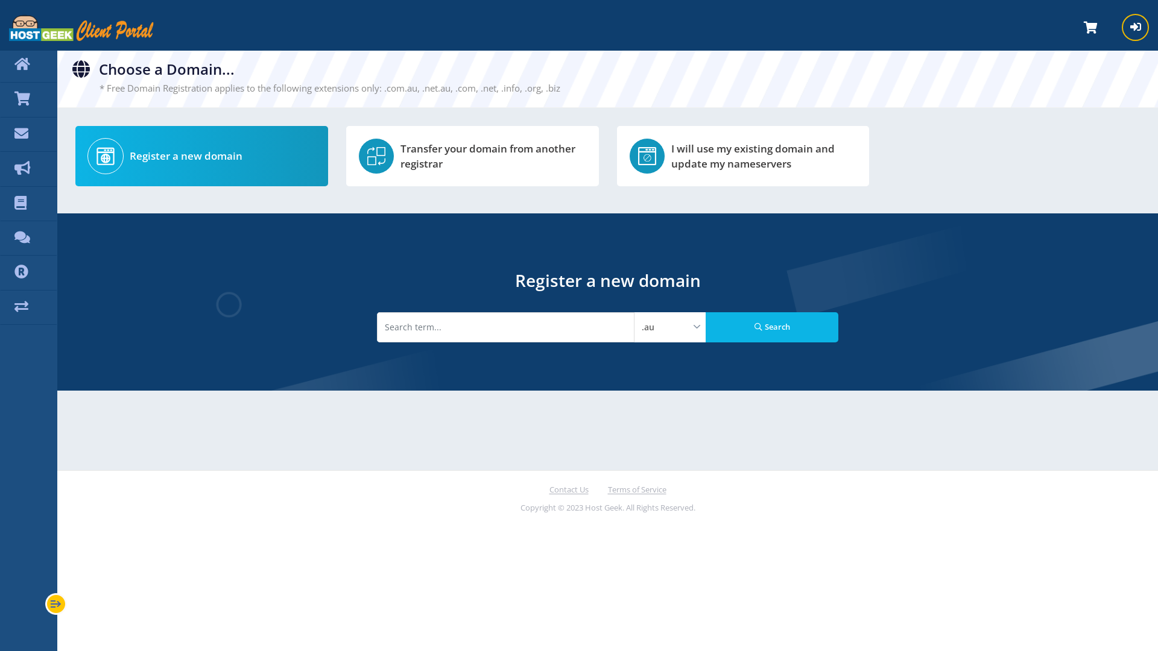  Describe the element at coordinates (1090, 27) in the screenshot. I see `0` at that location.